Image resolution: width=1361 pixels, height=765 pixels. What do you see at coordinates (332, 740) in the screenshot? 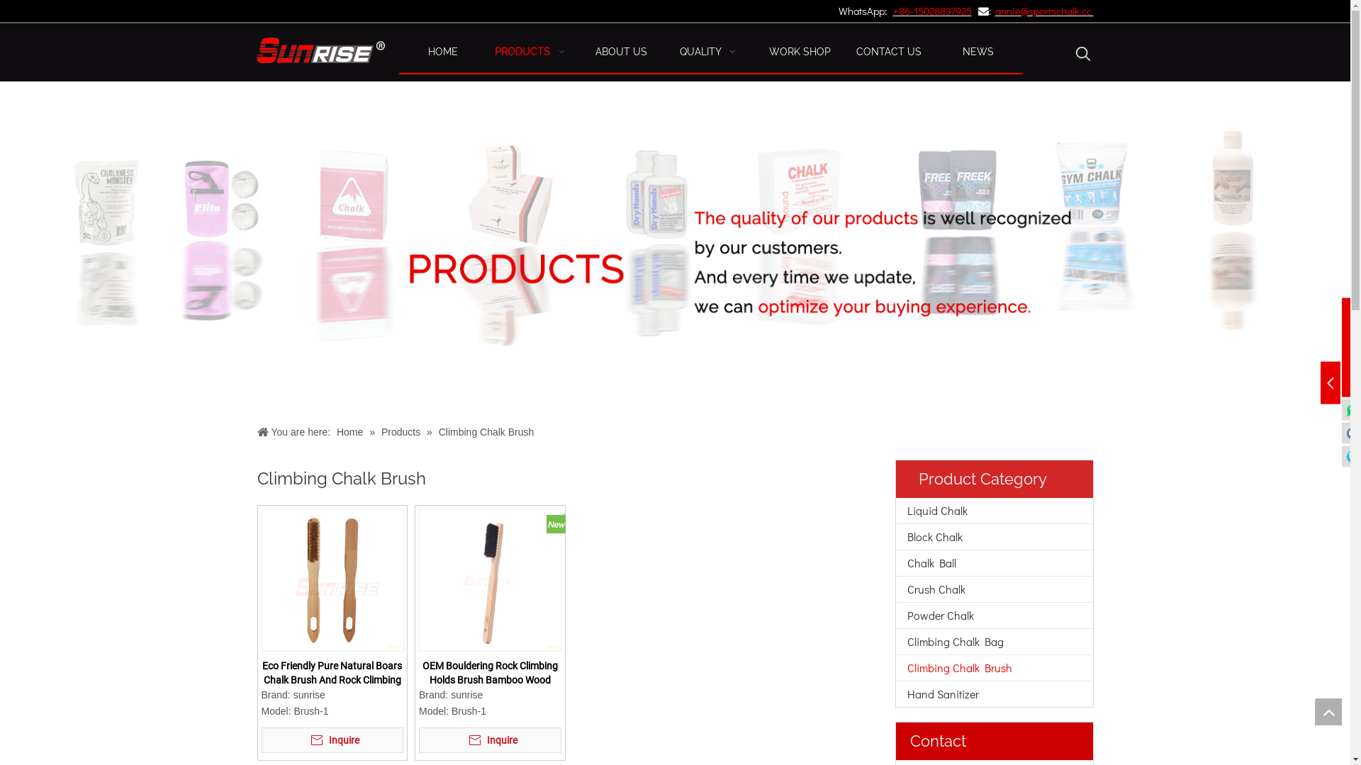
I see ` Inquire` at bounding box center [332, 740].